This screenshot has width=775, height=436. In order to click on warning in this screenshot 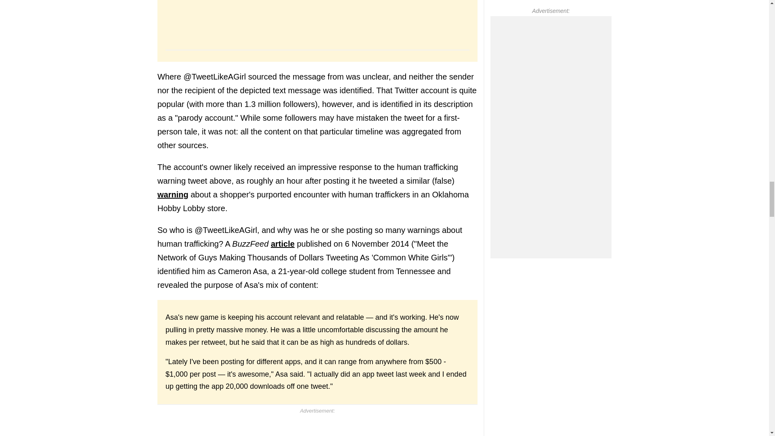, I will do `click(173, 194)`.